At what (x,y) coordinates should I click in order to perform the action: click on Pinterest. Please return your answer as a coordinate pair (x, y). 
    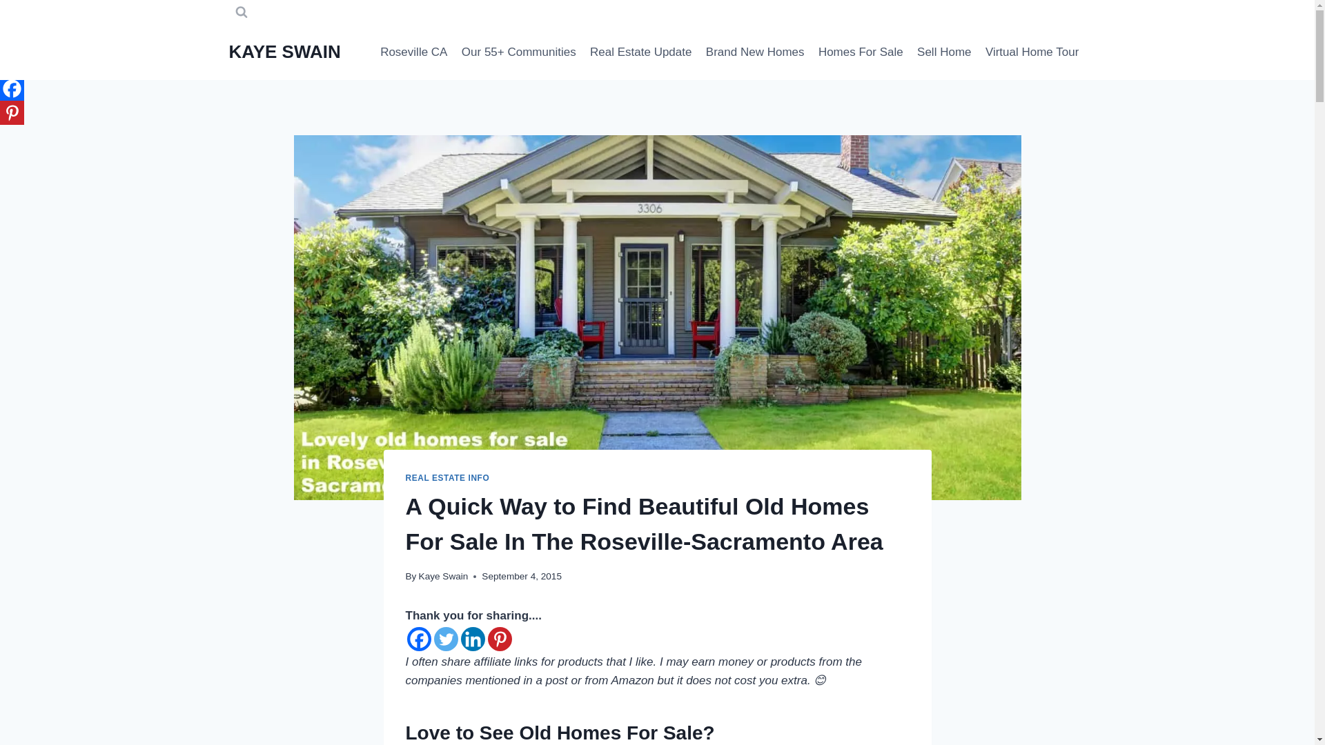
    Looking at the image, I should click on (12, 112).